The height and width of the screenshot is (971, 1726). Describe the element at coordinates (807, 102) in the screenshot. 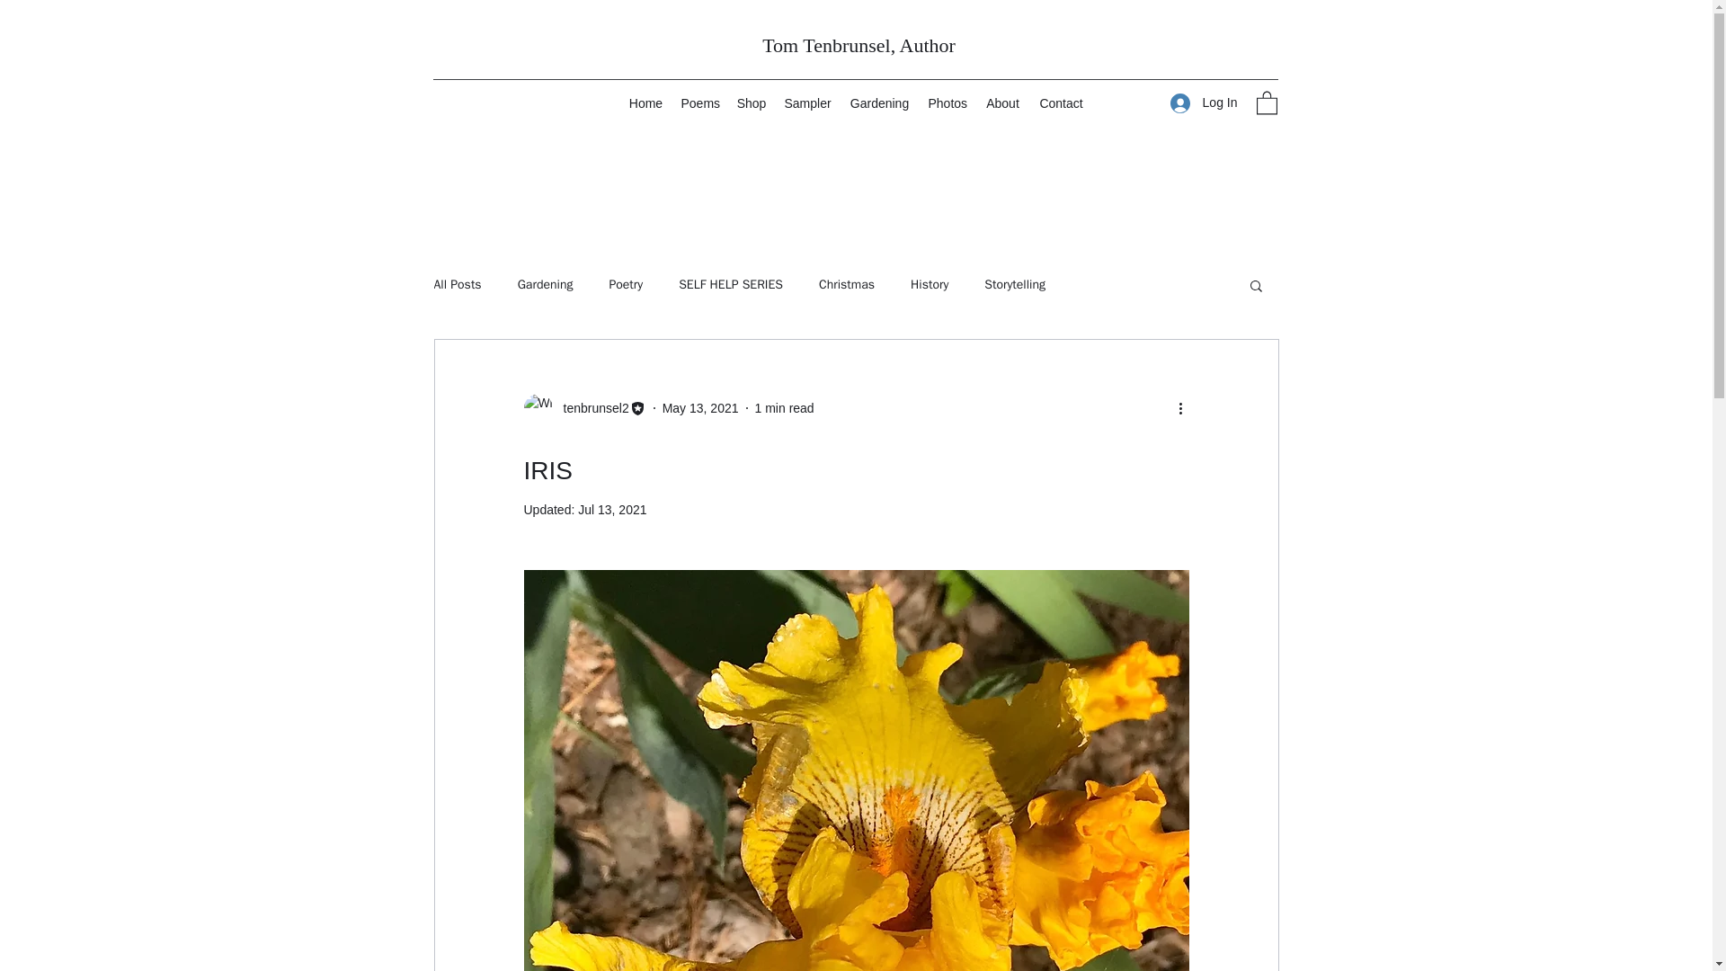

I see `Sampler` at that location.